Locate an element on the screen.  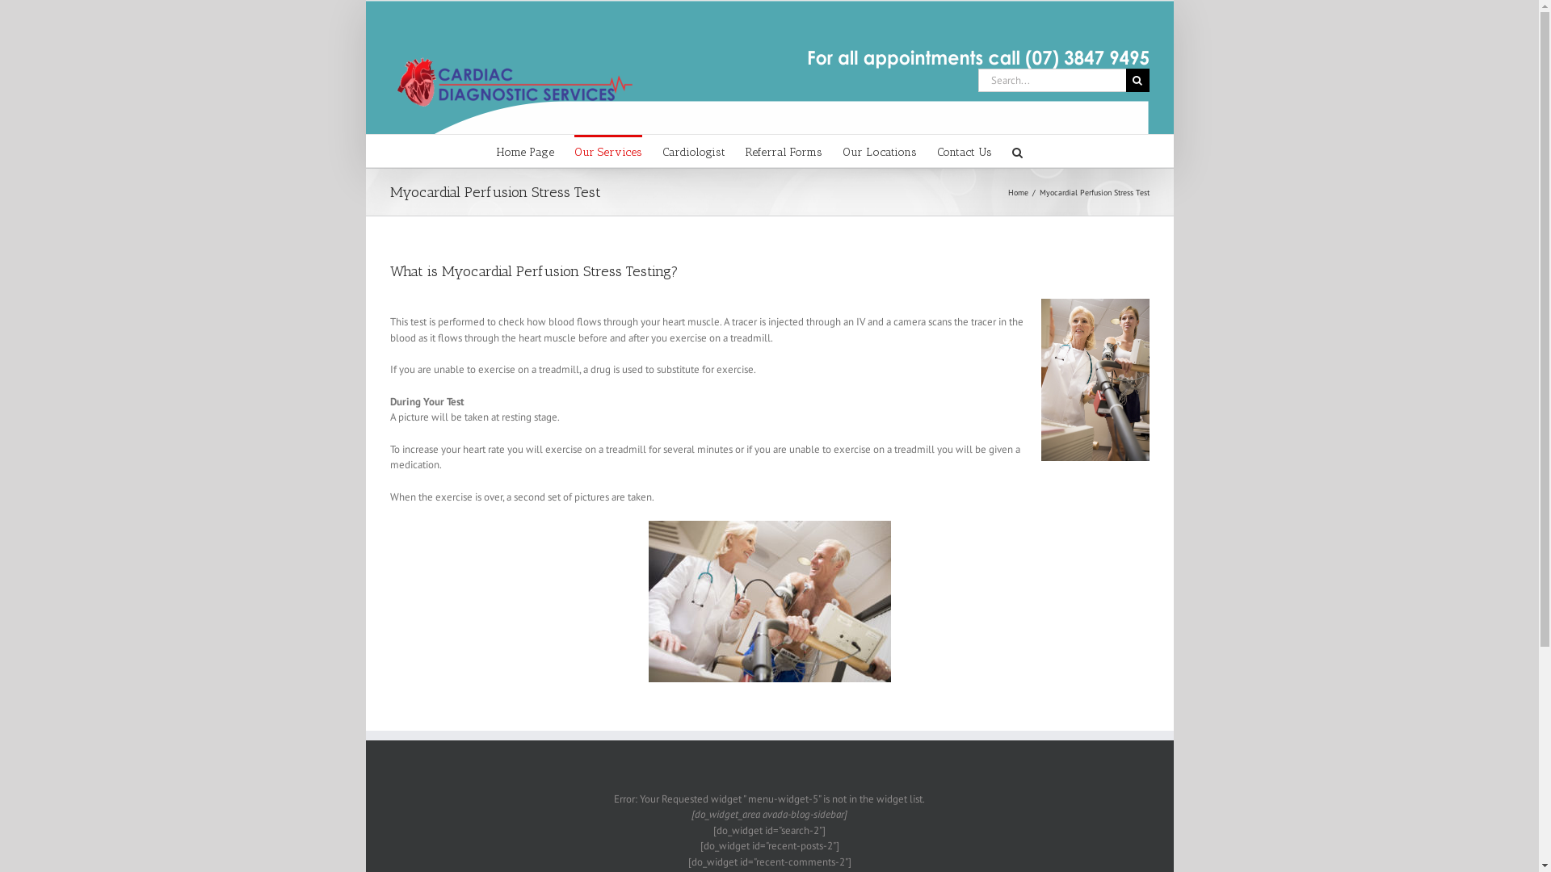
Our Services is located at coordinates (607, 151).